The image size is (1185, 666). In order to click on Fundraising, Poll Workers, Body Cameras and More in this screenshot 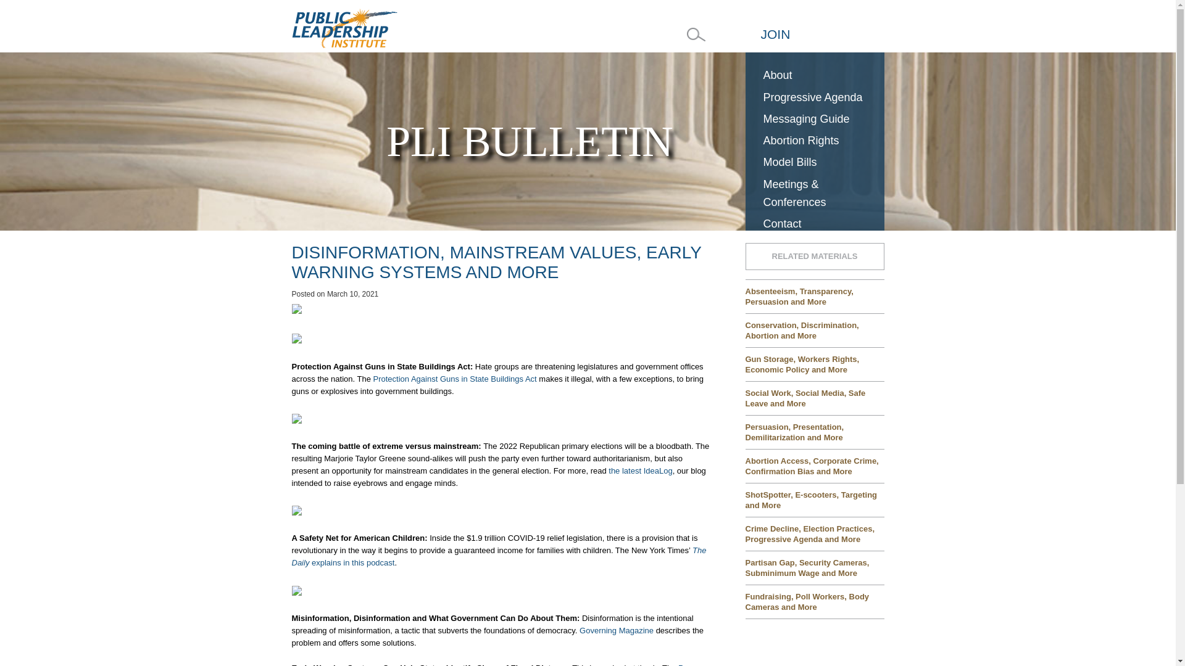, I will do `click(815, 601)`.